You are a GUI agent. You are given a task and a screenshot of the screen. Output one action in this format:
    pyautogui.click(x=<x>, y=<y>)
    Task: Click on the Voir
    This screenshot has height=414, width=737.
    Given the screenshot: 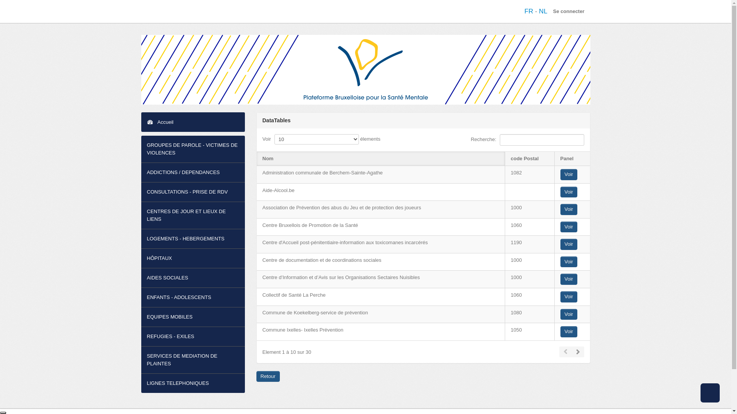 What is the action you would take?
    pyautogui.click(x=569, y=227)
    